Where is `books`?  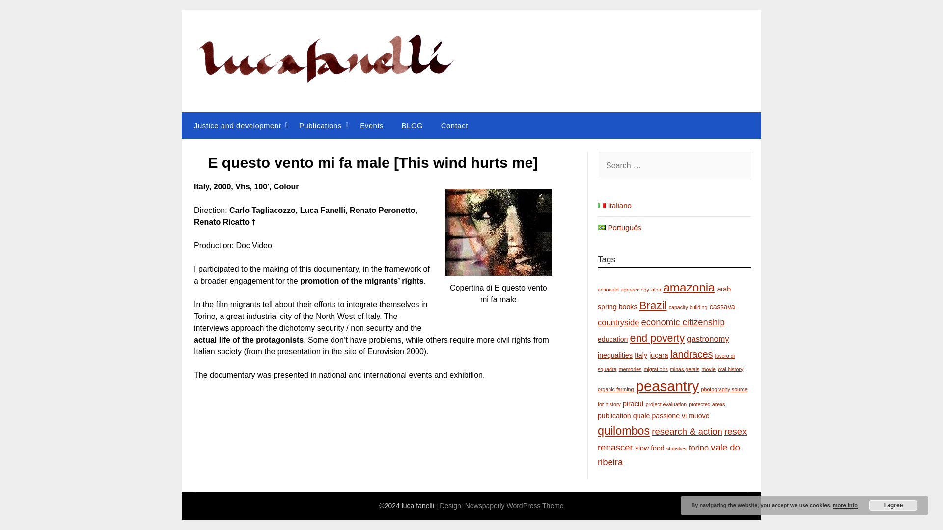 books is located at coordinates (628, 306).